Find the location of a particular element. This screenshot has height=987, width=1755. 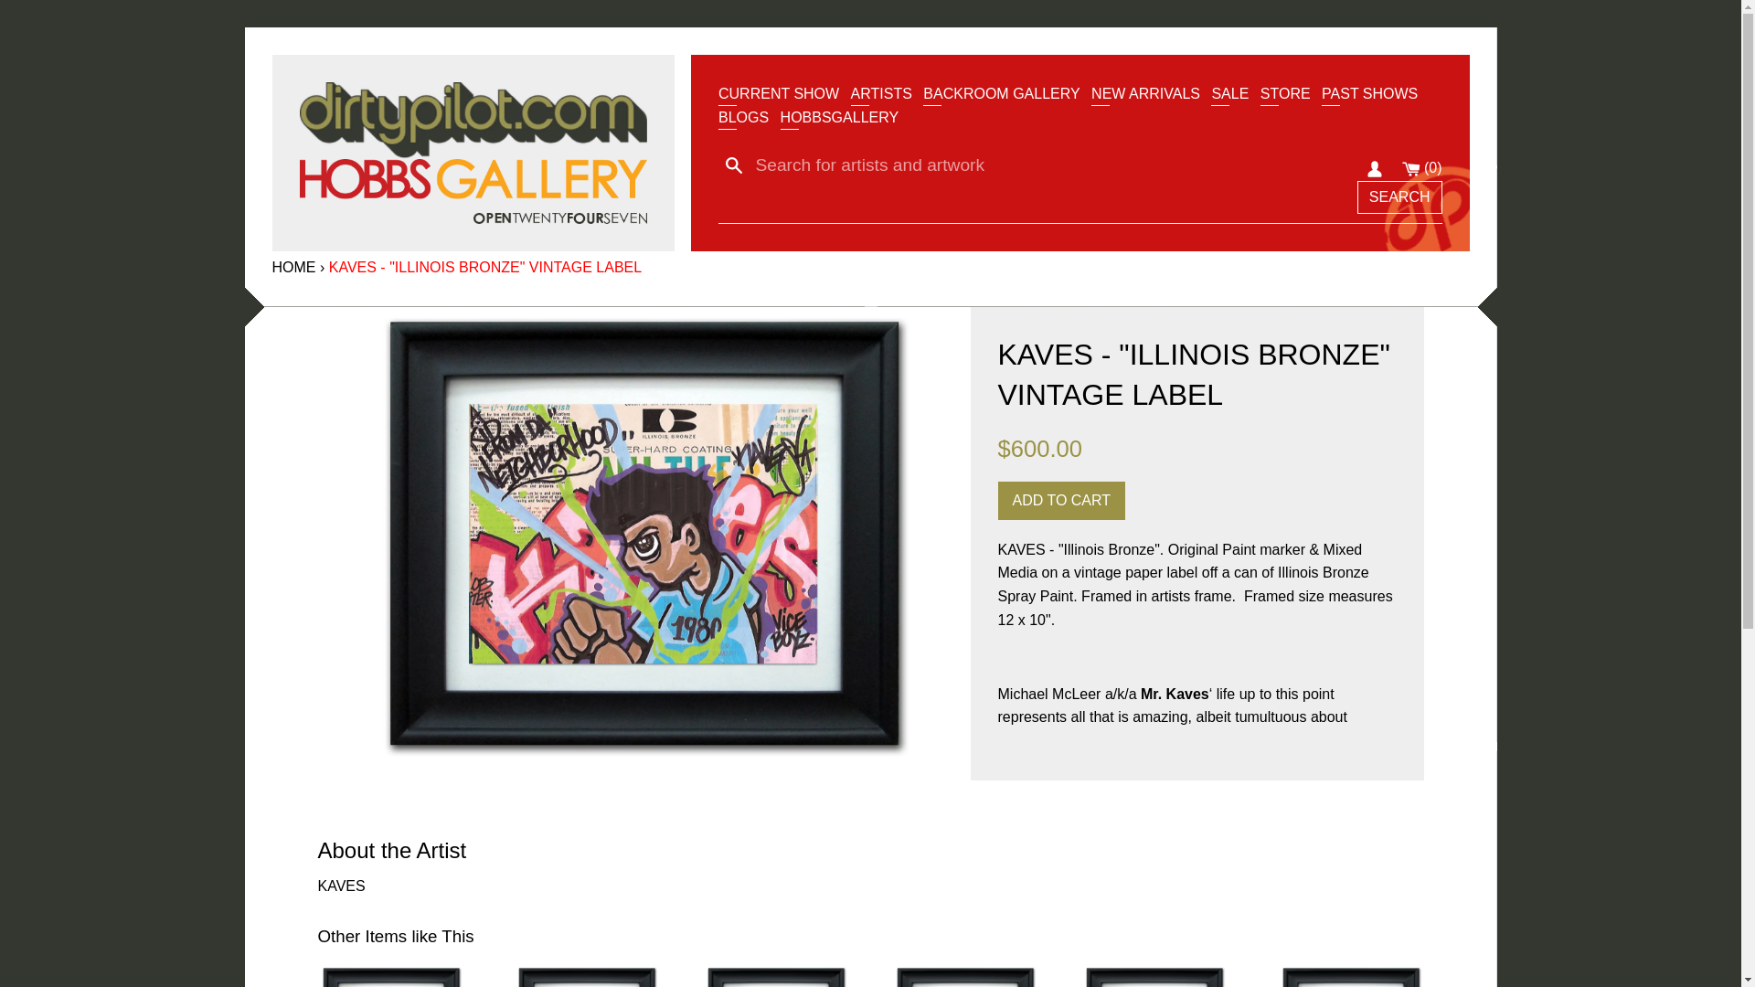

CURRENT SHOW is located at coordinates (778, 93).